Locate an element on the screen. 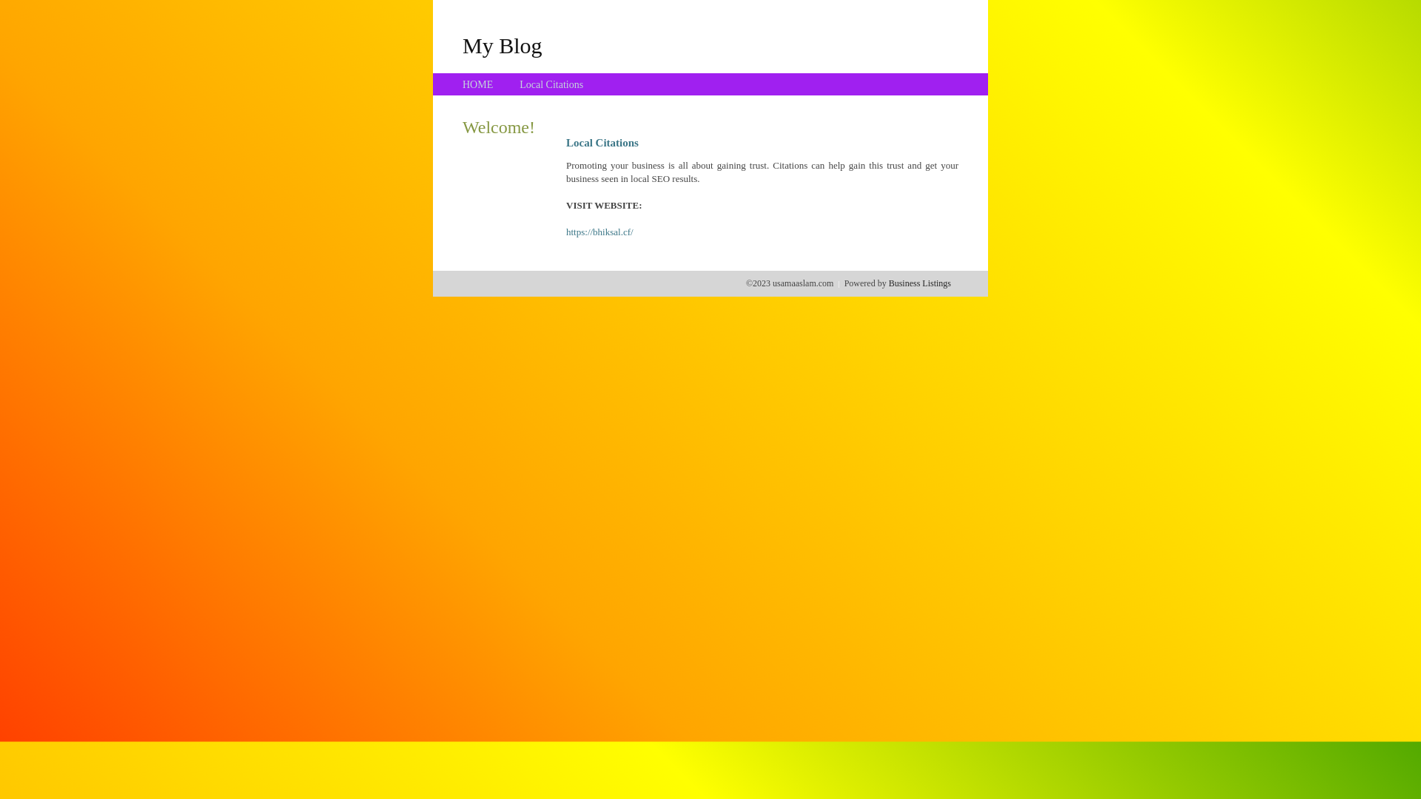 The width and height of the screenshot is (1421, 799). Business Listings is located at coordinates (920, 283).